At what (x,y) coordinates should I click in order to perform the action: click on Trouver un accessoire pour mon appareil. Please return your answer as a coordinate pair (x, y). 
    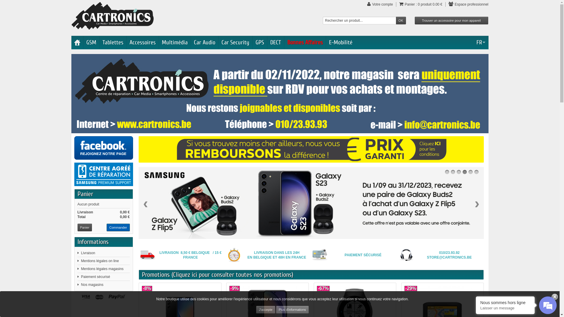
    Looking at the image, I should click on (451, 21).